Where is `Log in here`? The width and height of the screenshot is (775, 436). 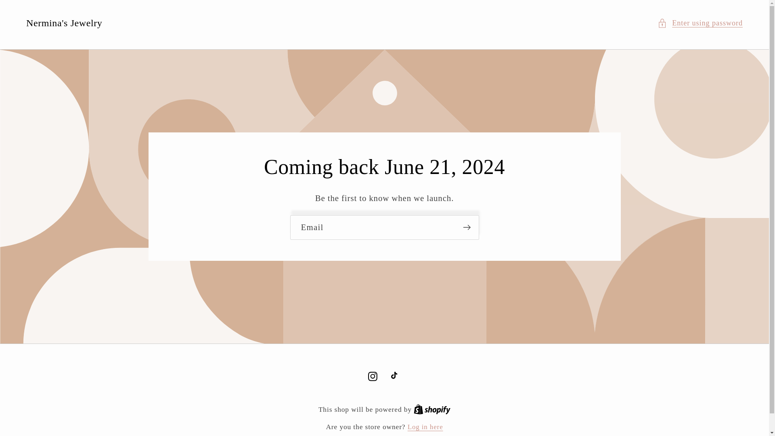 Log in here is located at coordinates (432, 409).